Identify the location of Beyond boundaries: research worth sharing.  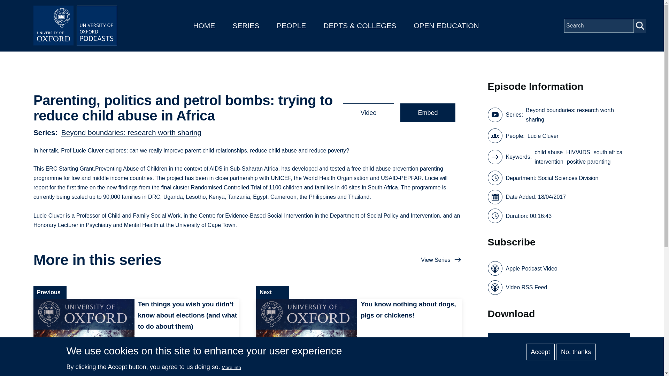
(131, 132).